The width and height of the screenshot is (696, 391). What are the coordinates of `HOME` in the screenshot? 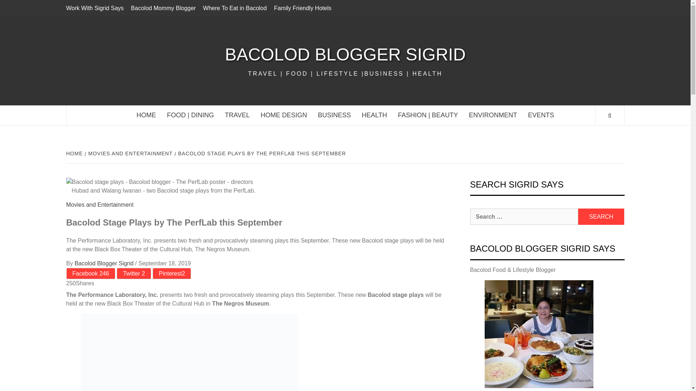 It's located at (75, 154).